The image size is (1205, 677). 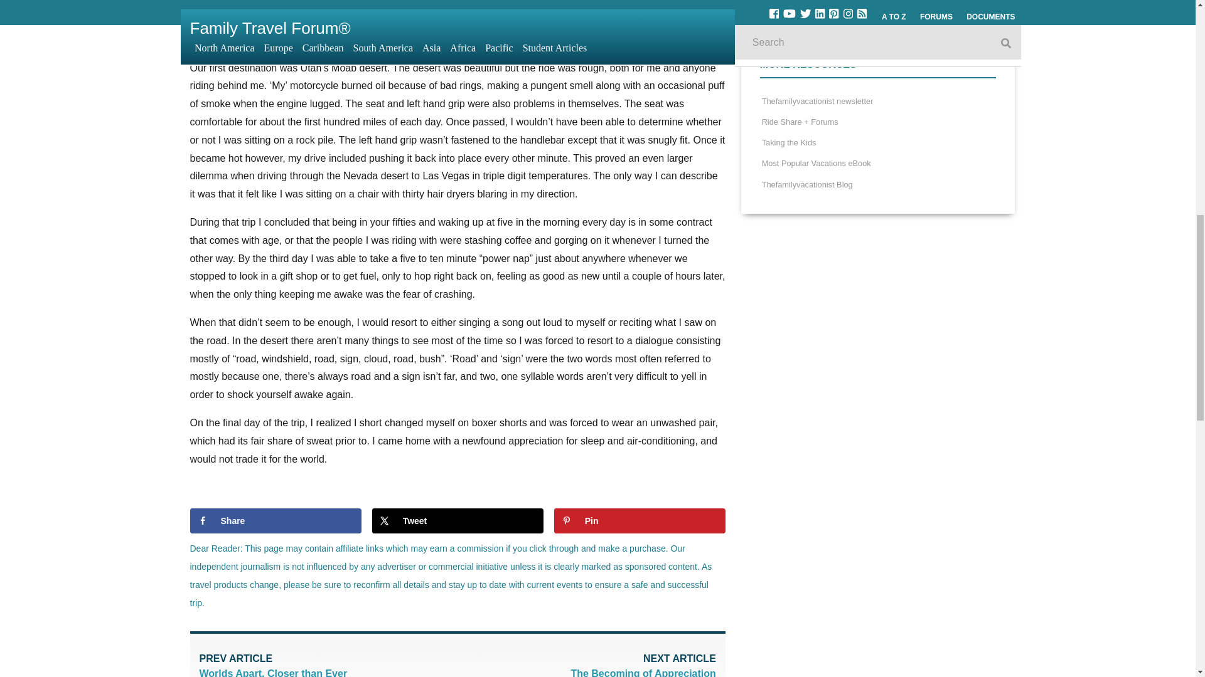 What do you see at coordinates (458, 521) in the screenshot?
I see `Save to Pinterest` at bounding box center [458, 521].